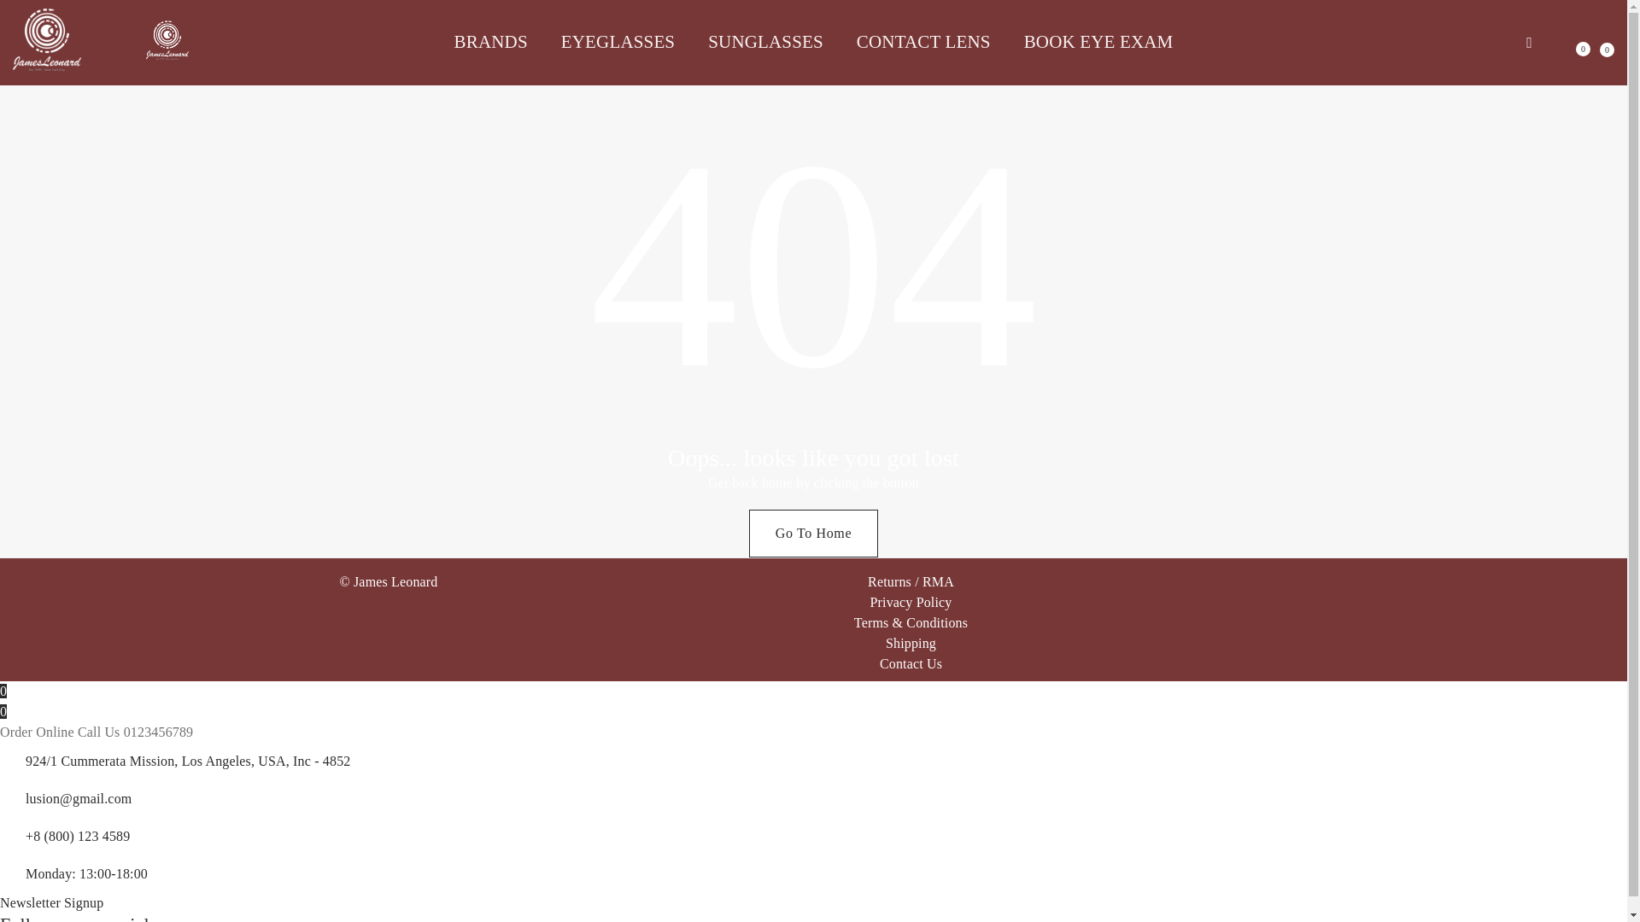 The height and width of the screenshot is (922, 1640). Describe the element at coordinates (499, 41) in the screenshot. I see `BRANDS` at that location.